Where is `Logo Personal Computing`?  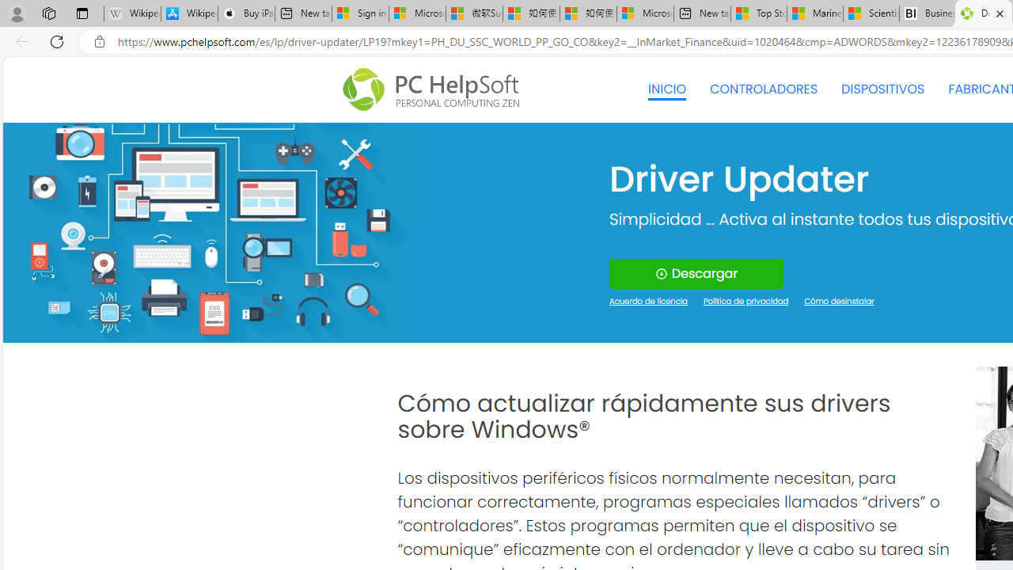 Logo Personal Computing is located at coordinates (435, 89).